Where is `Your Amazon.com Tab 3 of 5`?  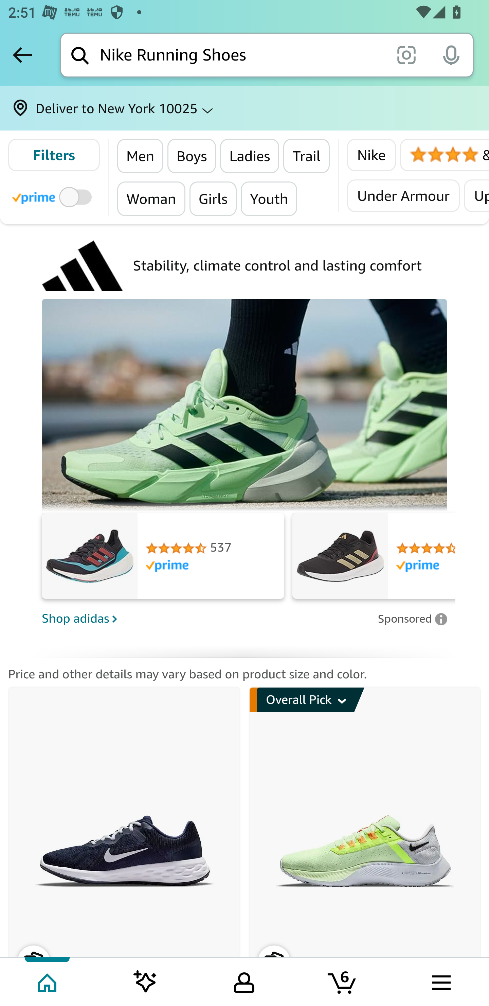
Your Amazon.com Tab 3 of 5 is located at coordinates (244, 981).